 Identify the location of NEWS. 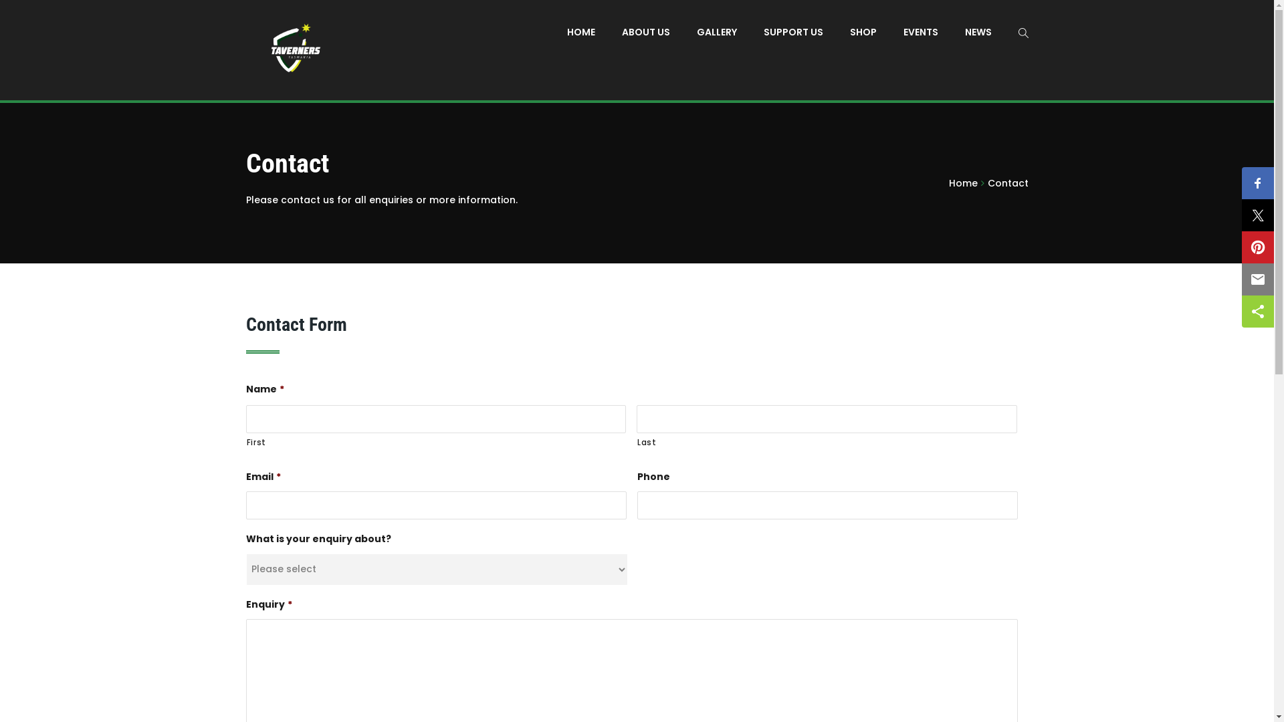
(978, 32).